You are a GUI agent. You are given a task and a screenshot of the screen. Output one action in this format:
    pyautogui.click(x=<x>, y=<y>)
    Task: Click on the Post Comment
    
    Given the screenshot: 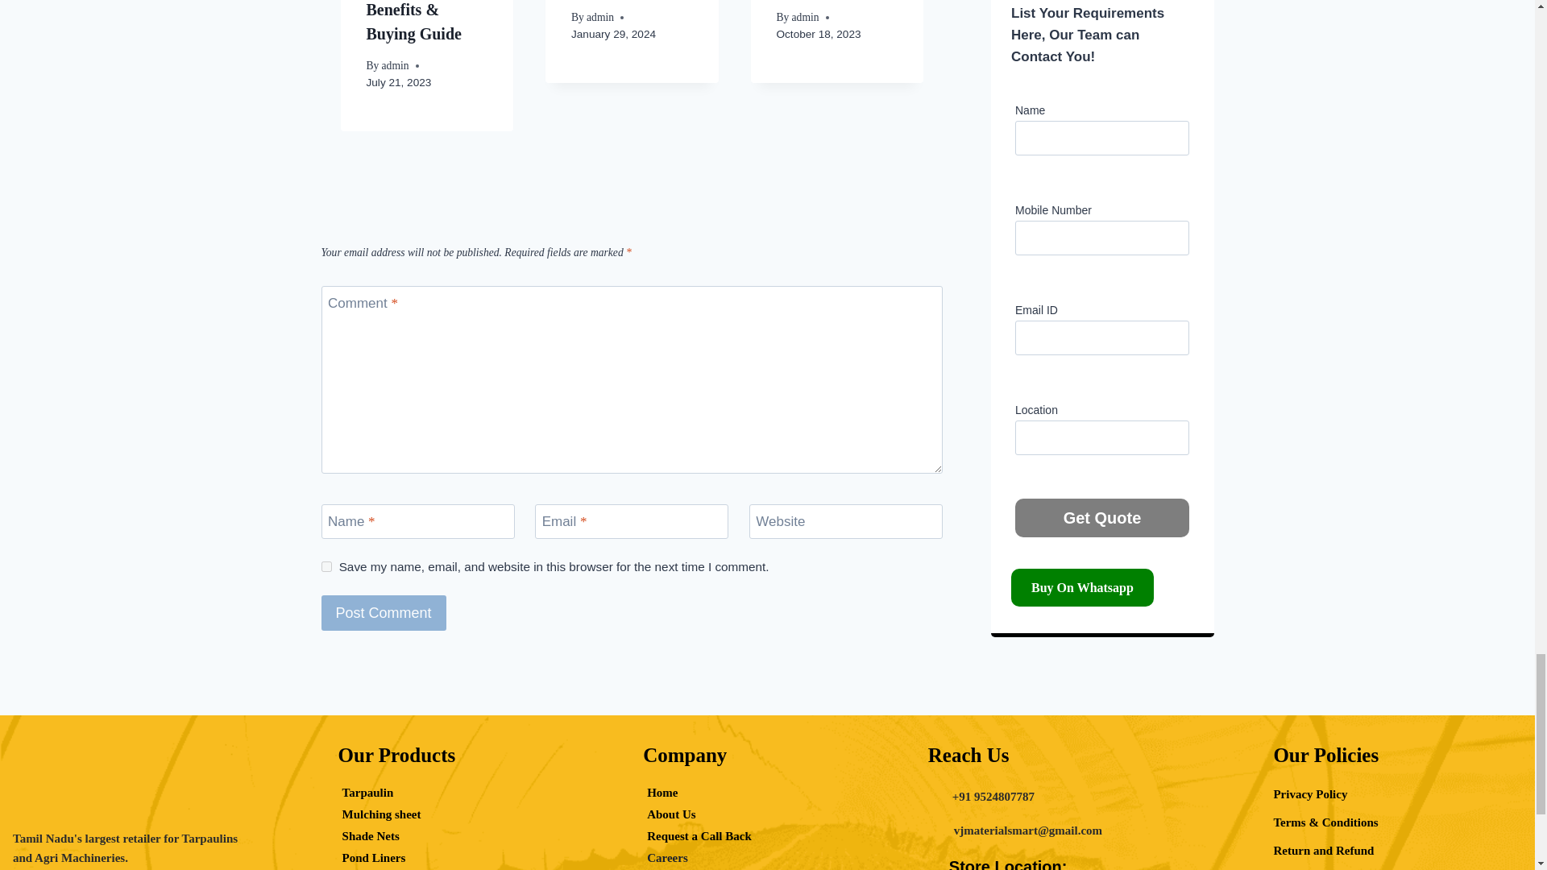 What is the action you would take?
    pyautogui.click(x=382, y=612)
    